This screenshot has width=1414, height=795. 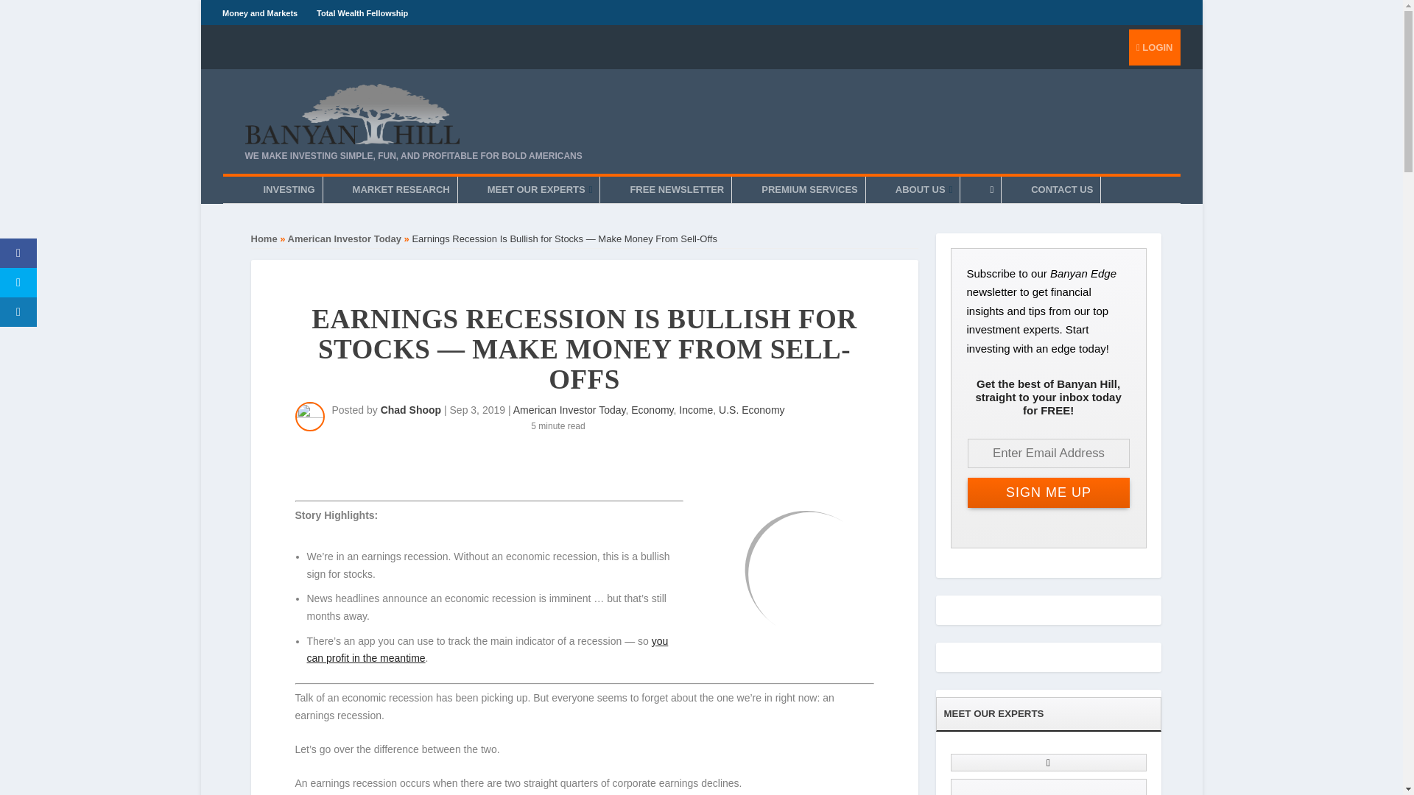 I want to click on Income, so click(x=695, y=409).